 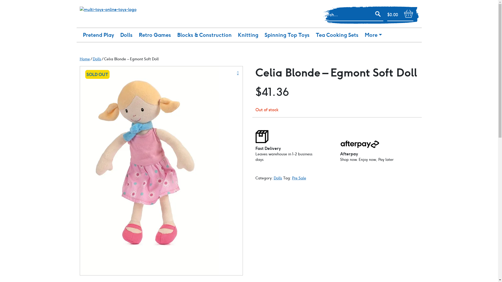 I want to click on Retro Games, so click(x=155, y=35).